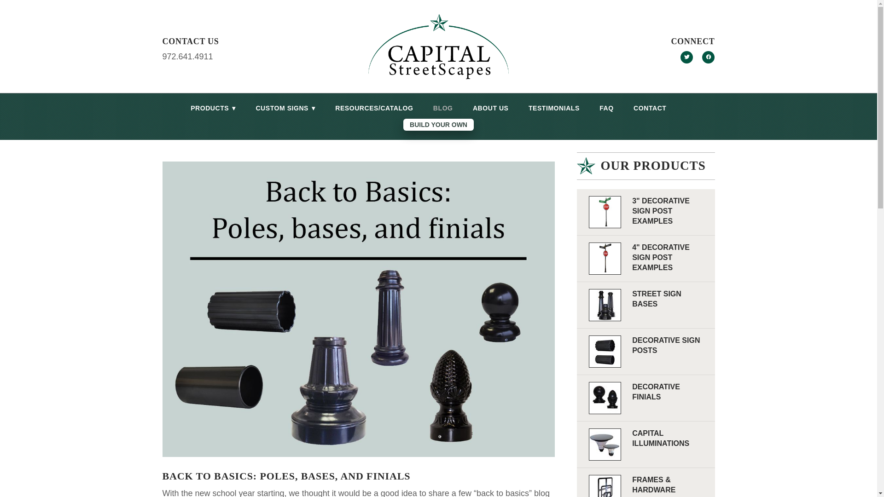 The width and height of the screenshot is (884, 497). I want to click on TESTIMONIALS, so click(554, 109).